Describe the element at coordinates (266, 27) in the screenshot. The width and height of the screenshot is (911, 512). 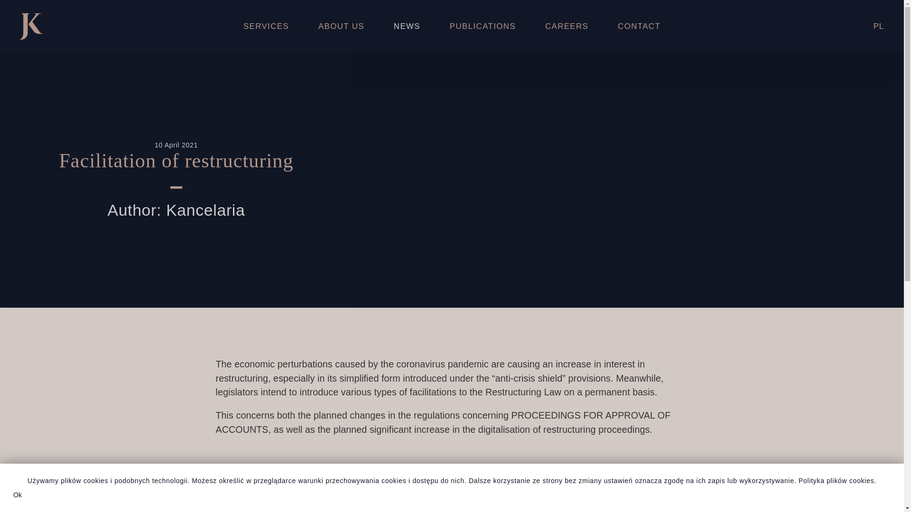
I see `SERVICES` at that location.